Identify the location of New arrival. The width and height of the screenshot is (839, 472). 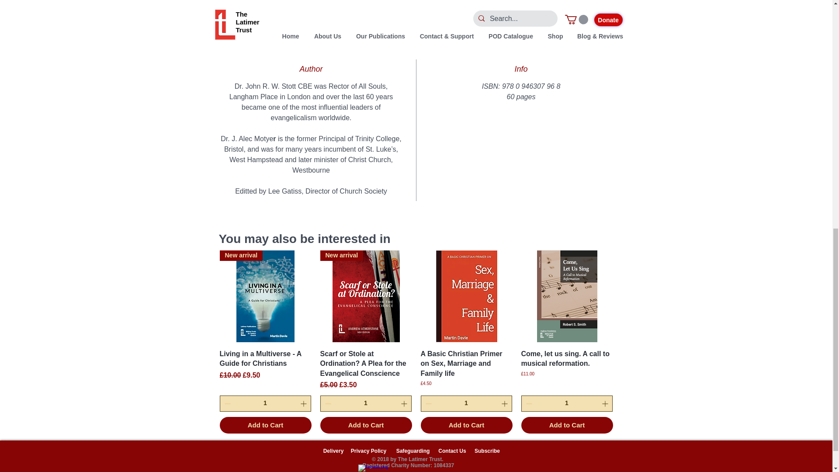
(365, 296).